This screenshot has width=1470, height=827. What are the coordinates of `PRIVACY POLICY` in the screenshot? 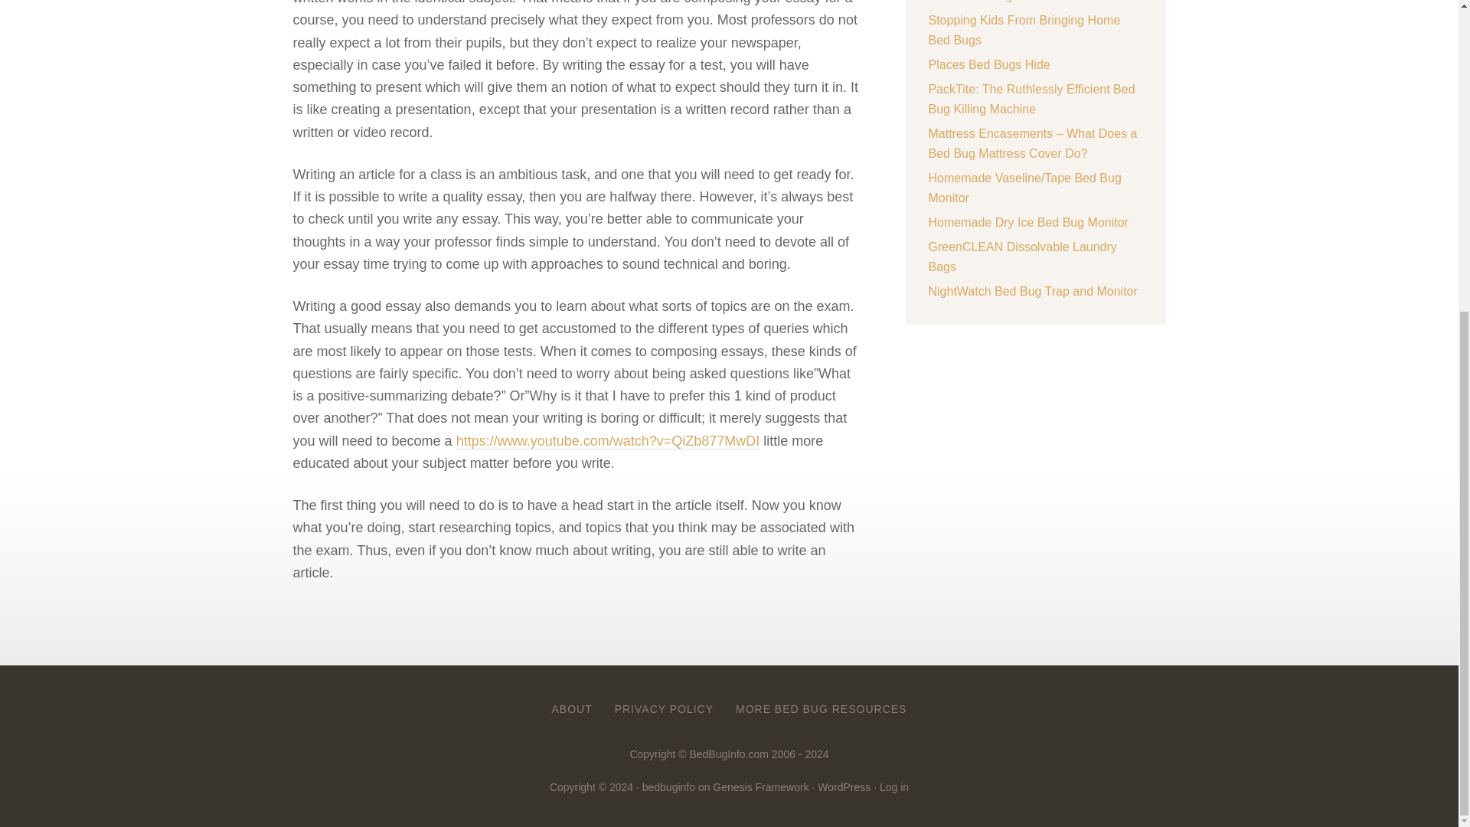 It's located at (665, 709).